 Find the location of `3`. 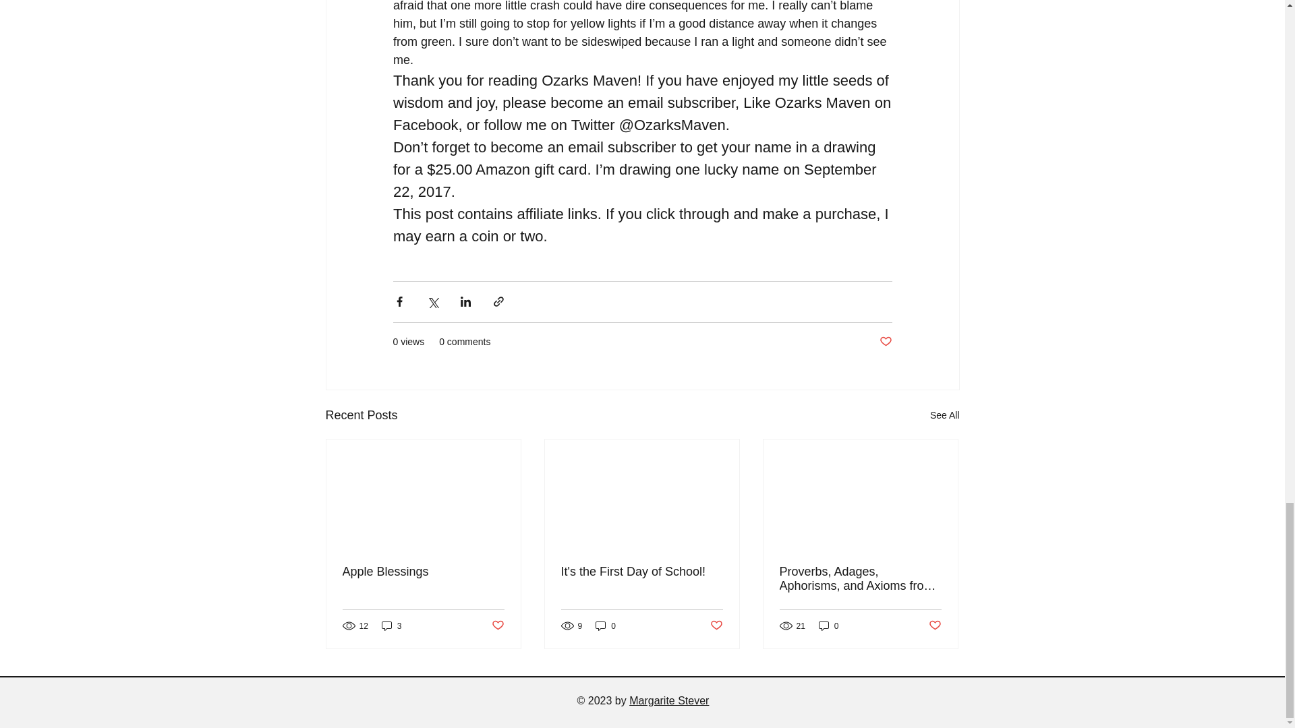

3 is located at coordinates (391, 626).